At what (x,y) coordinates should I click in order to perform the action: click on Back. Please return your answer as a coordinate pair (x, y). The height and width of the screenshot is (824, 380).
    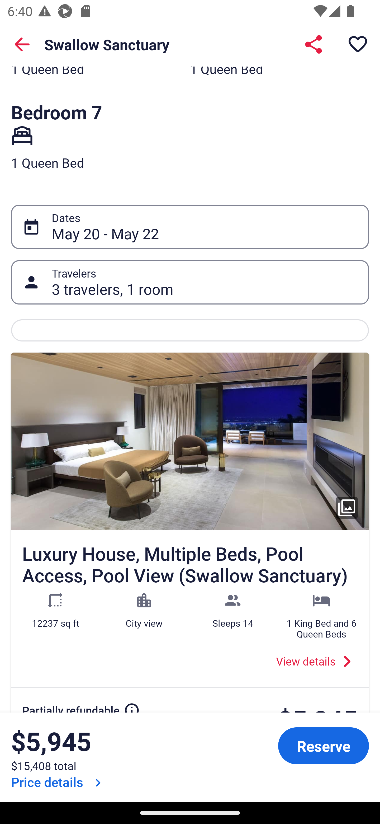
    Looking at the image, I should click on (22, 44).